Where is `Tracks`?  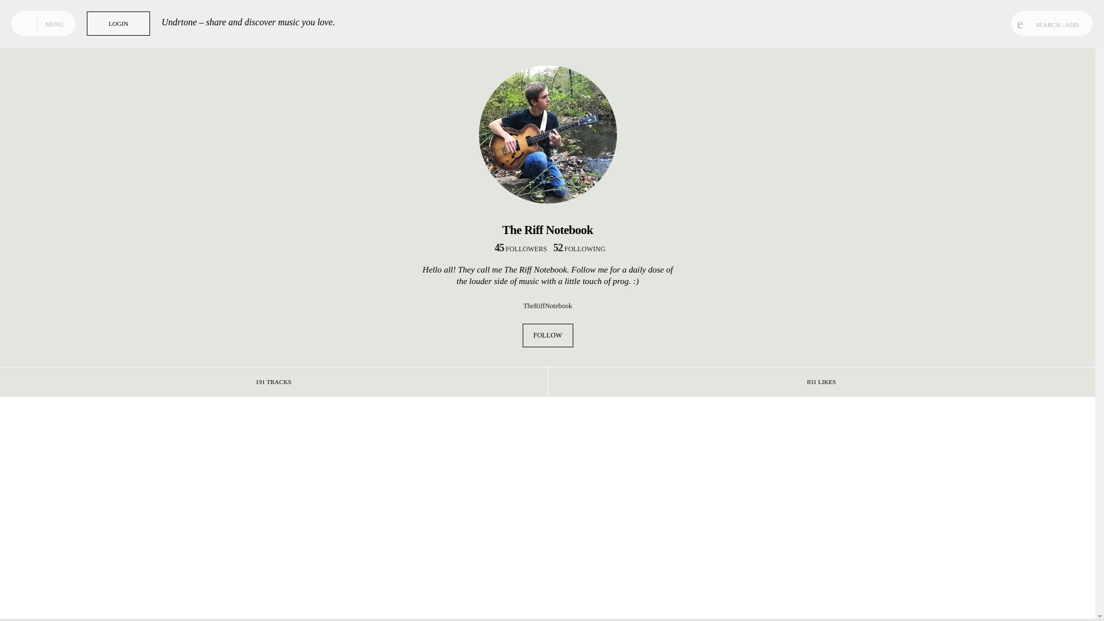 Tracks is located at coordinates (52, 31).